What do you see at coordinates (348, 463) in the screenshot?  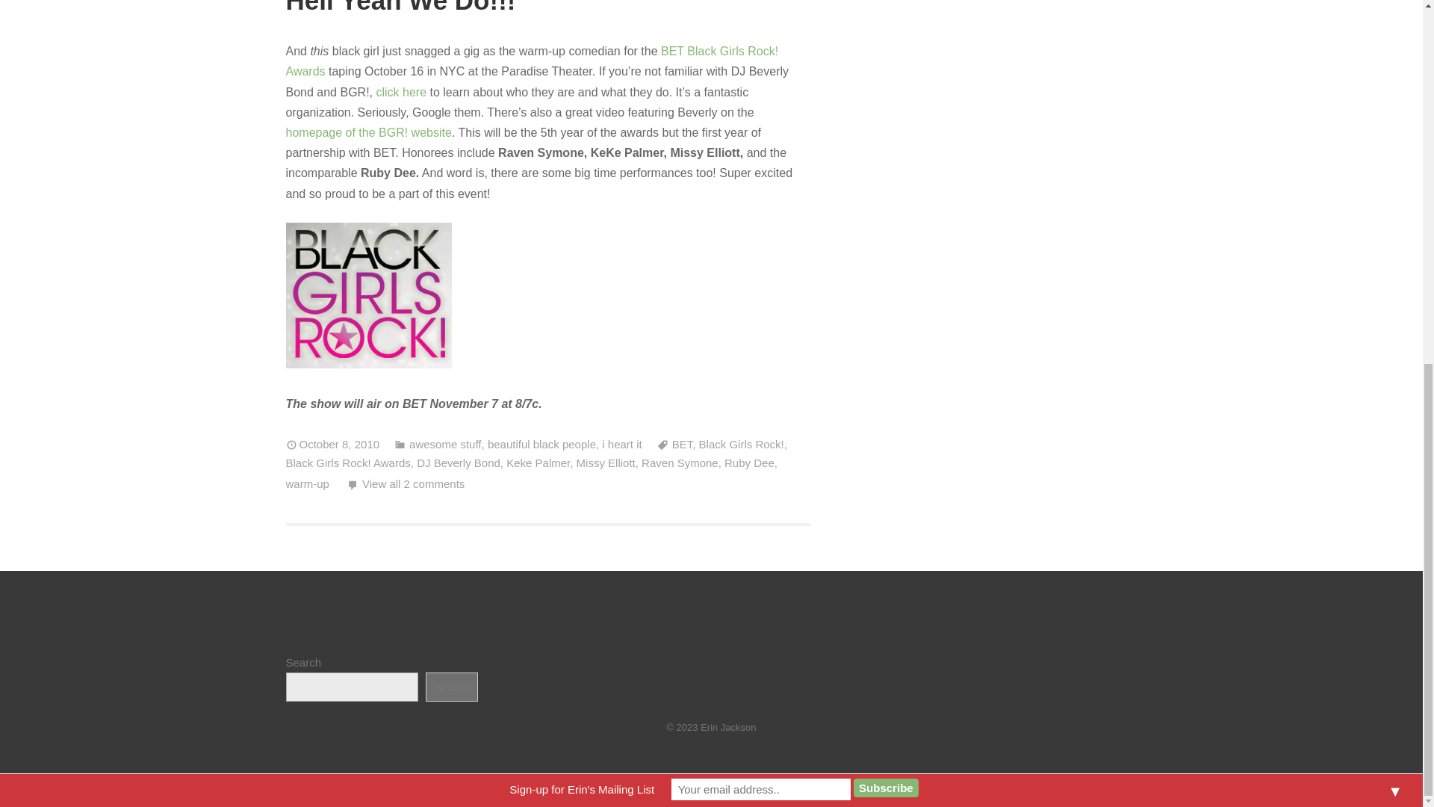 I see `Black Girls Rock! Awards` at bounding box center [348, 463].